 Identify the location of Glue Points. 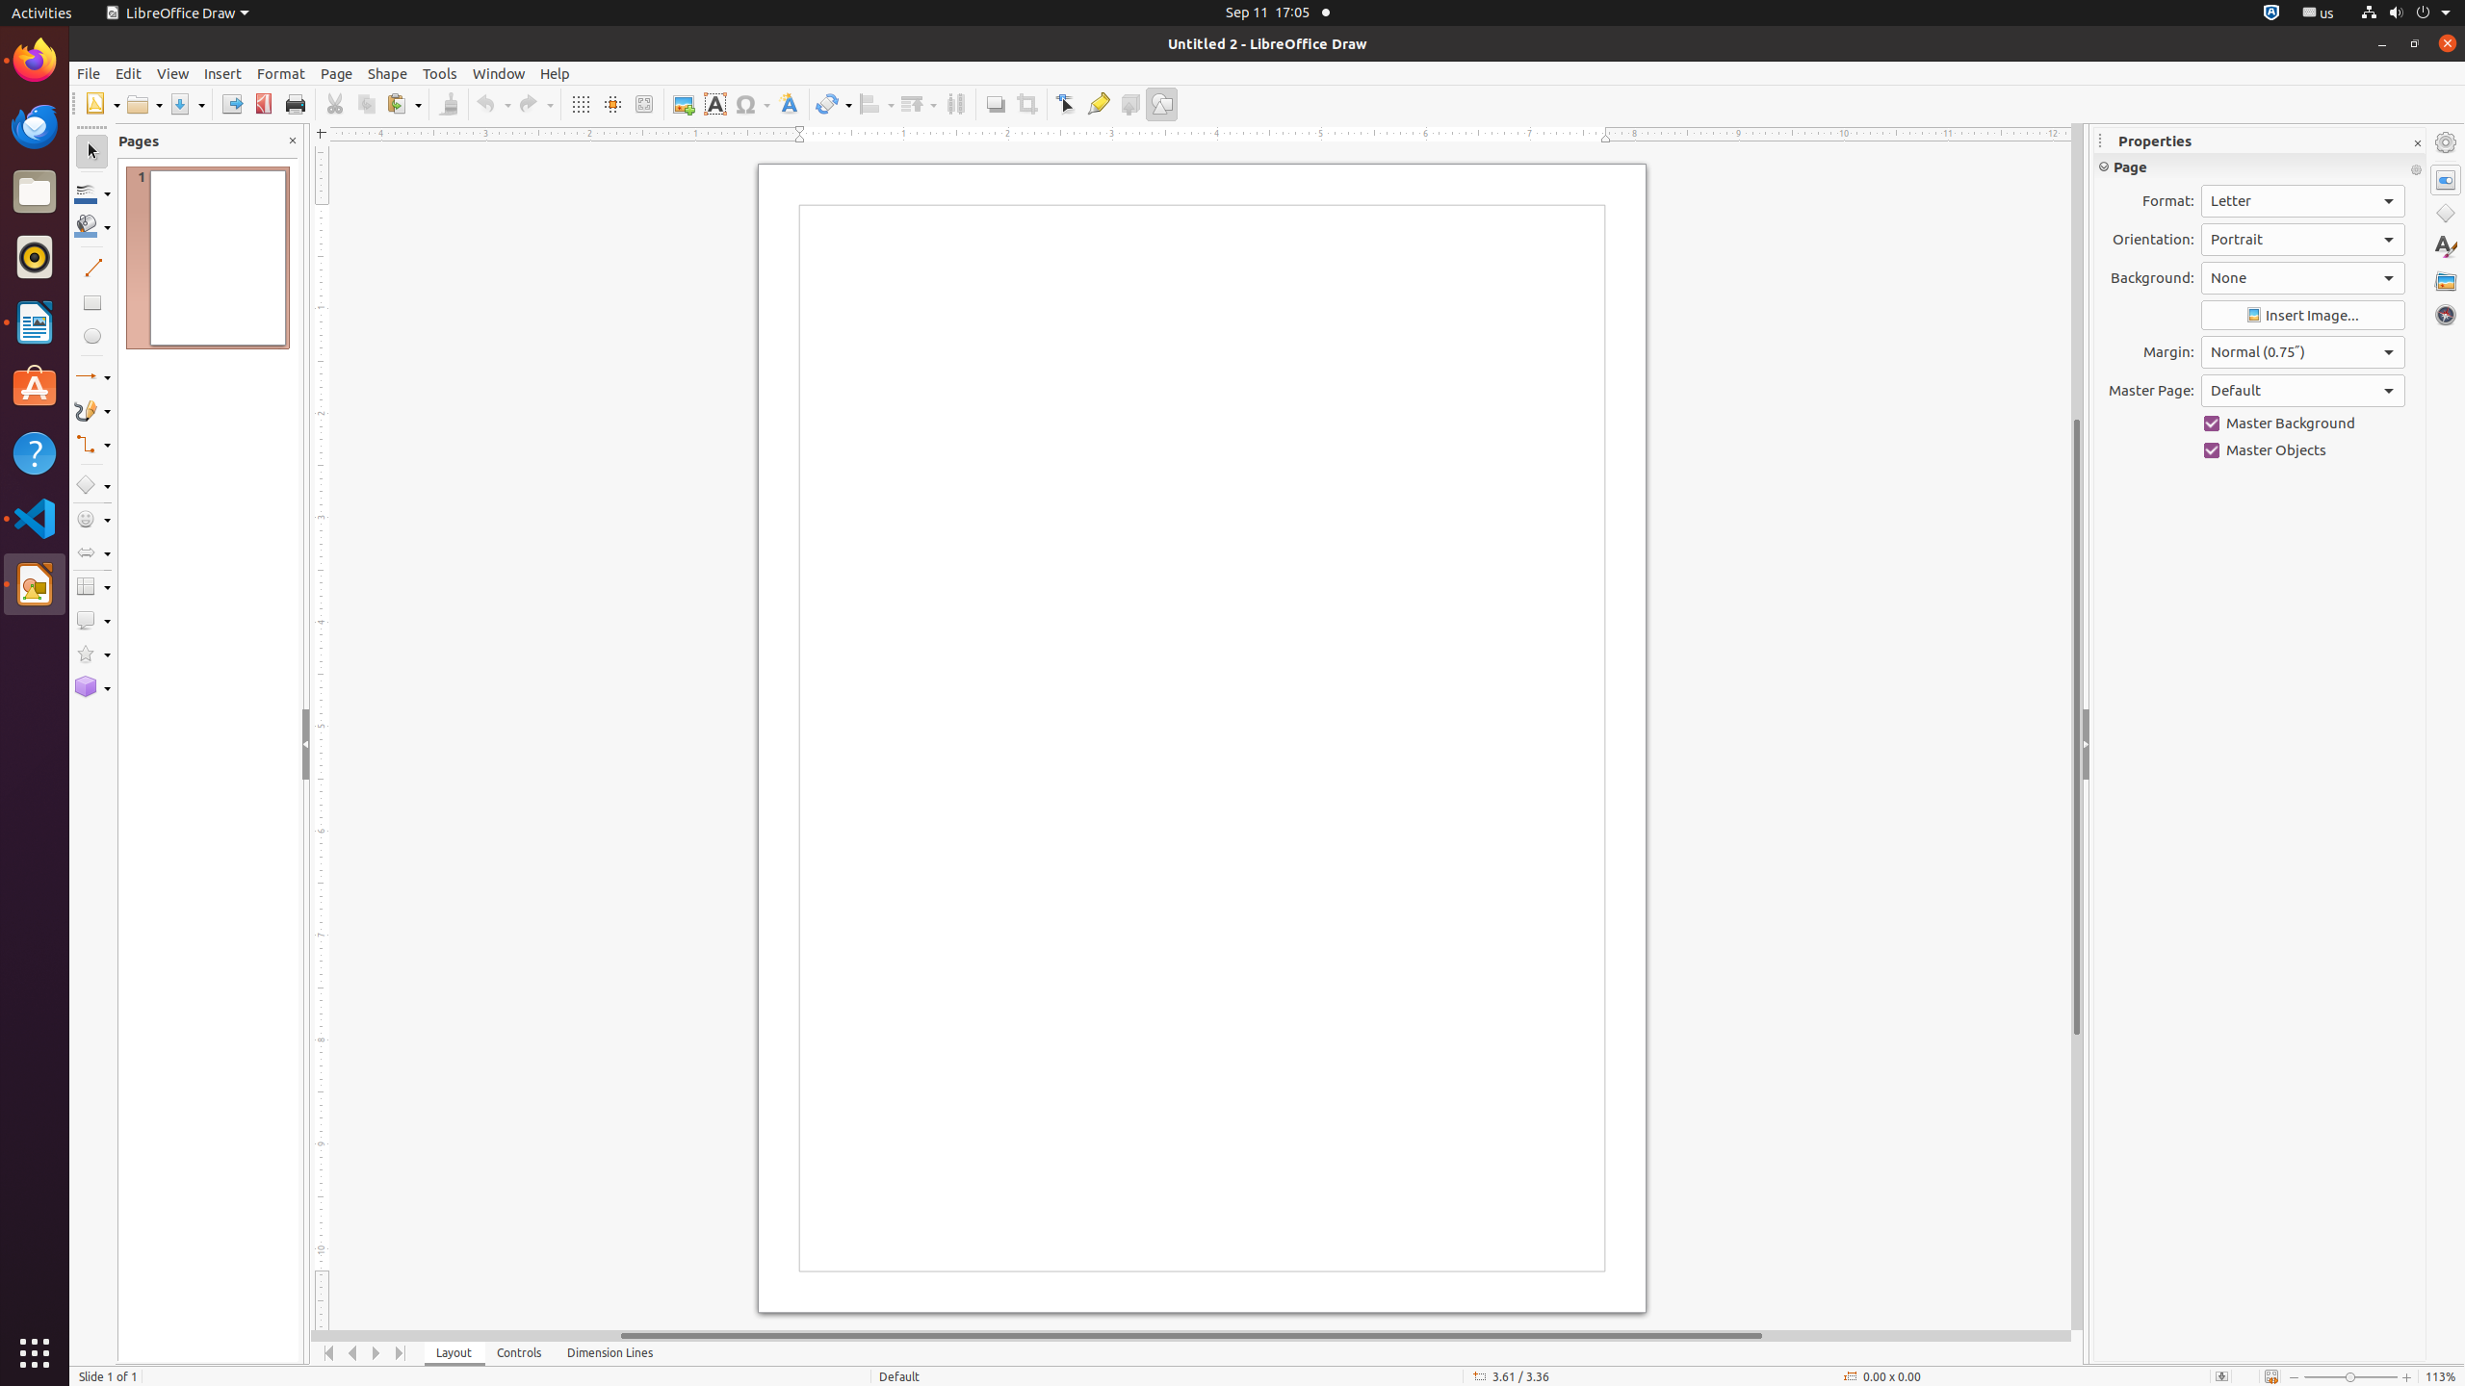
(1098, 104).